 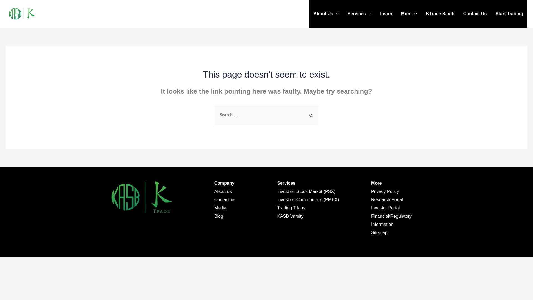 What do you see at coordinates (440, 14) in the screenshot?
I see `KTrade Saudi` at bounding box center [440, 14].